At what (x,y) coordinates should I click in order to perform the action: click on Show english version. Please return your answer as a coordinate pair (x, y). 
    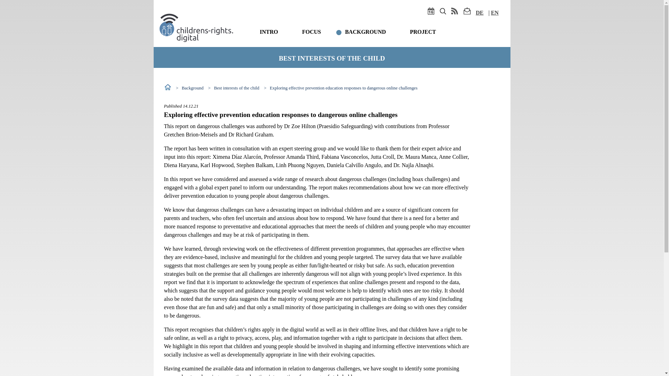
    Looking at the image, I should click on (495, 13).